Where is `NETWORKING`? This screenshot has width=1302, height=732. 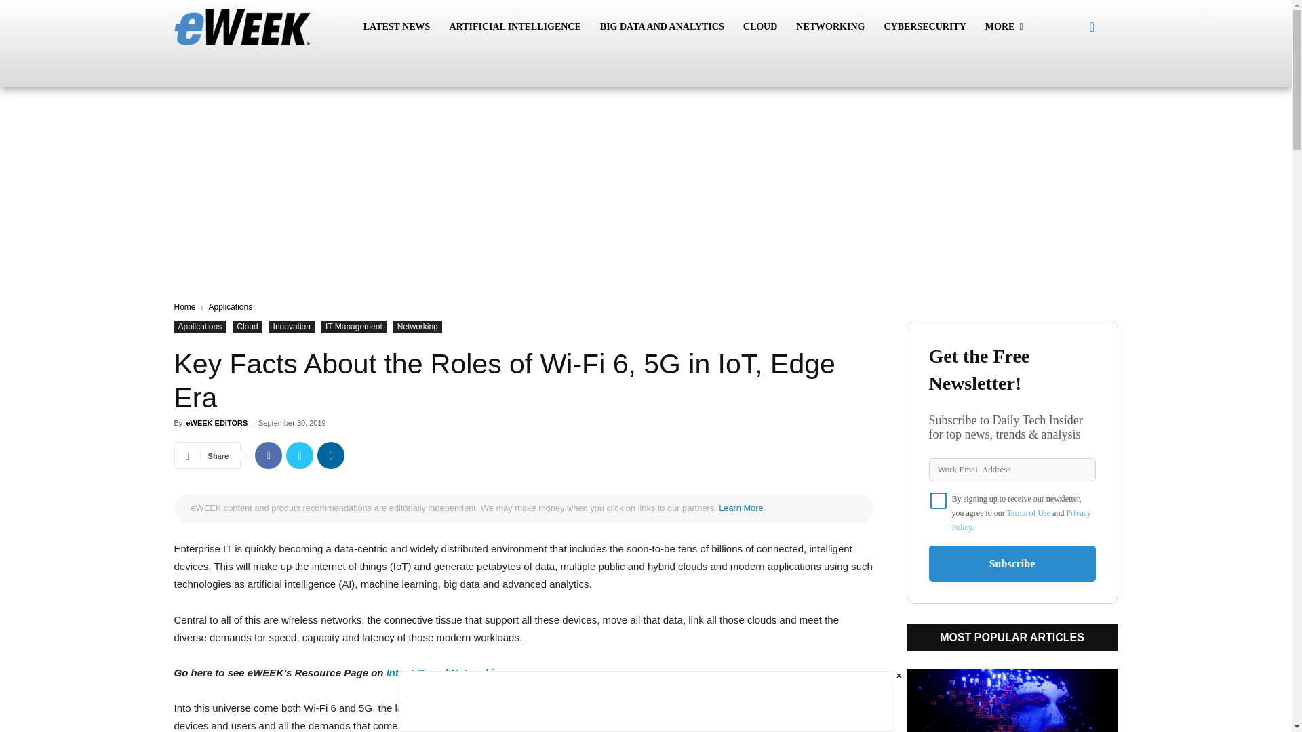
NETWORKING is located at coordinates (830, 27).